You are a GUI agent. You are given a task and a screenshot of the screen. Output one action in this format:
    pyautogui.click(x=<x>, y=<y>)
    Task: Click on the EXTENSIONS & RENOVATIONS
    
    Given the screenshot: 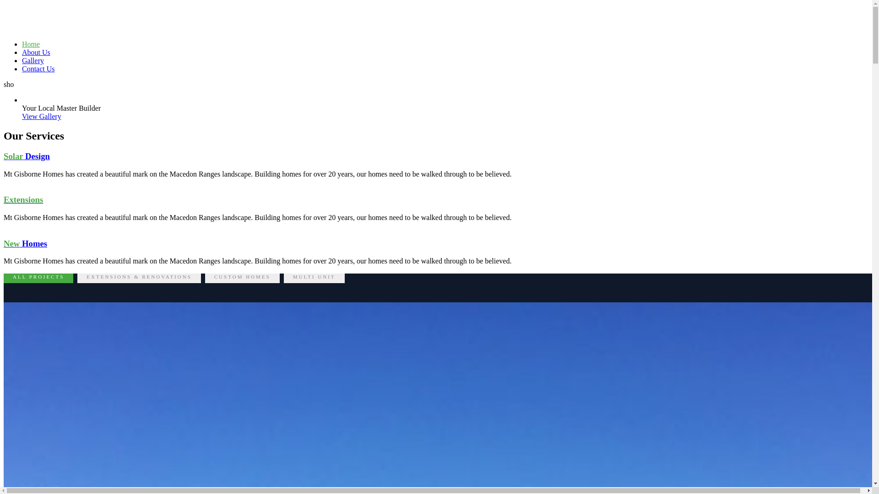 What is the action you would take?
    pyautogui.click(x=139, y=276)
    